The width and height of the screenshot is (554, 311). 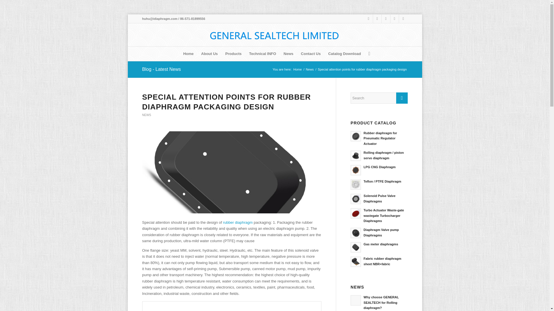 I want to click on Permanent Link: Blog - Latest News, so click(x=161, y=69).